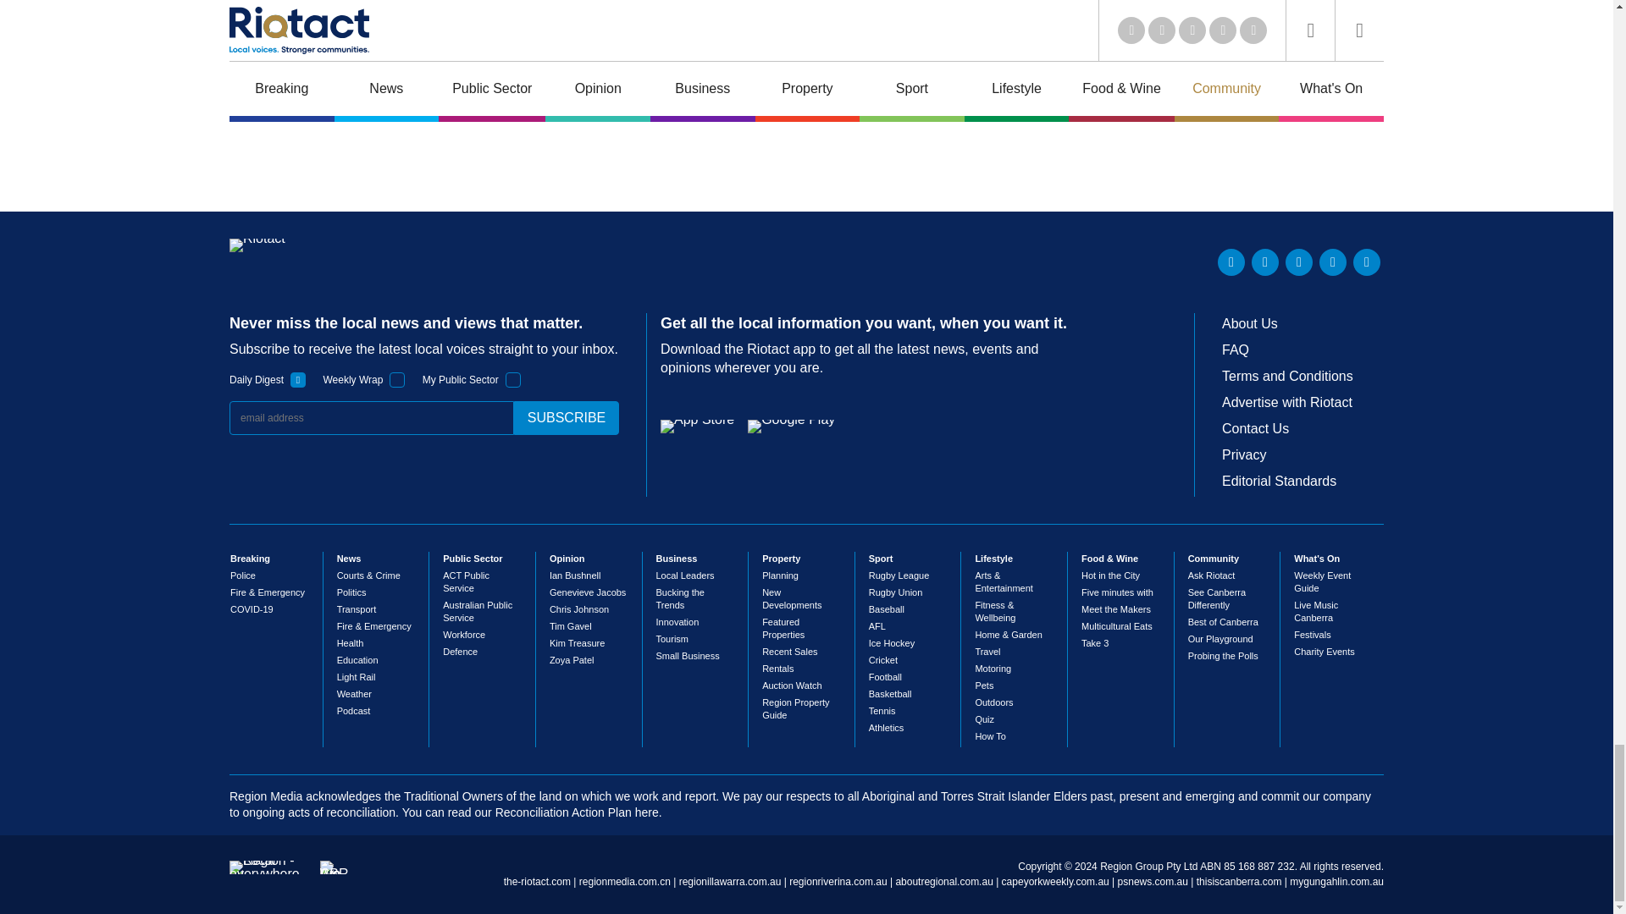  What do you see at coordinates (1367, 262) in the screenshot?
I see `Instagram` at bounding box center [1367, 262].